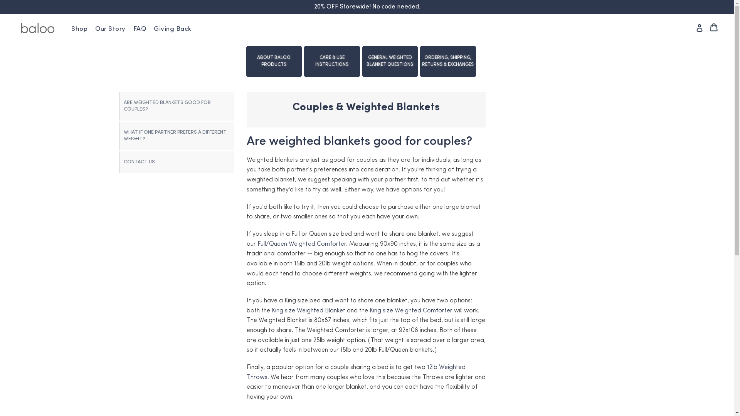 Image resolution: width=740 pixels, height=416 pixels. Describe the element at coordinates (390, 62) in the screenshot. I see `GENERAL WEIGHTED BLANKET QUESTIONS` at that location.